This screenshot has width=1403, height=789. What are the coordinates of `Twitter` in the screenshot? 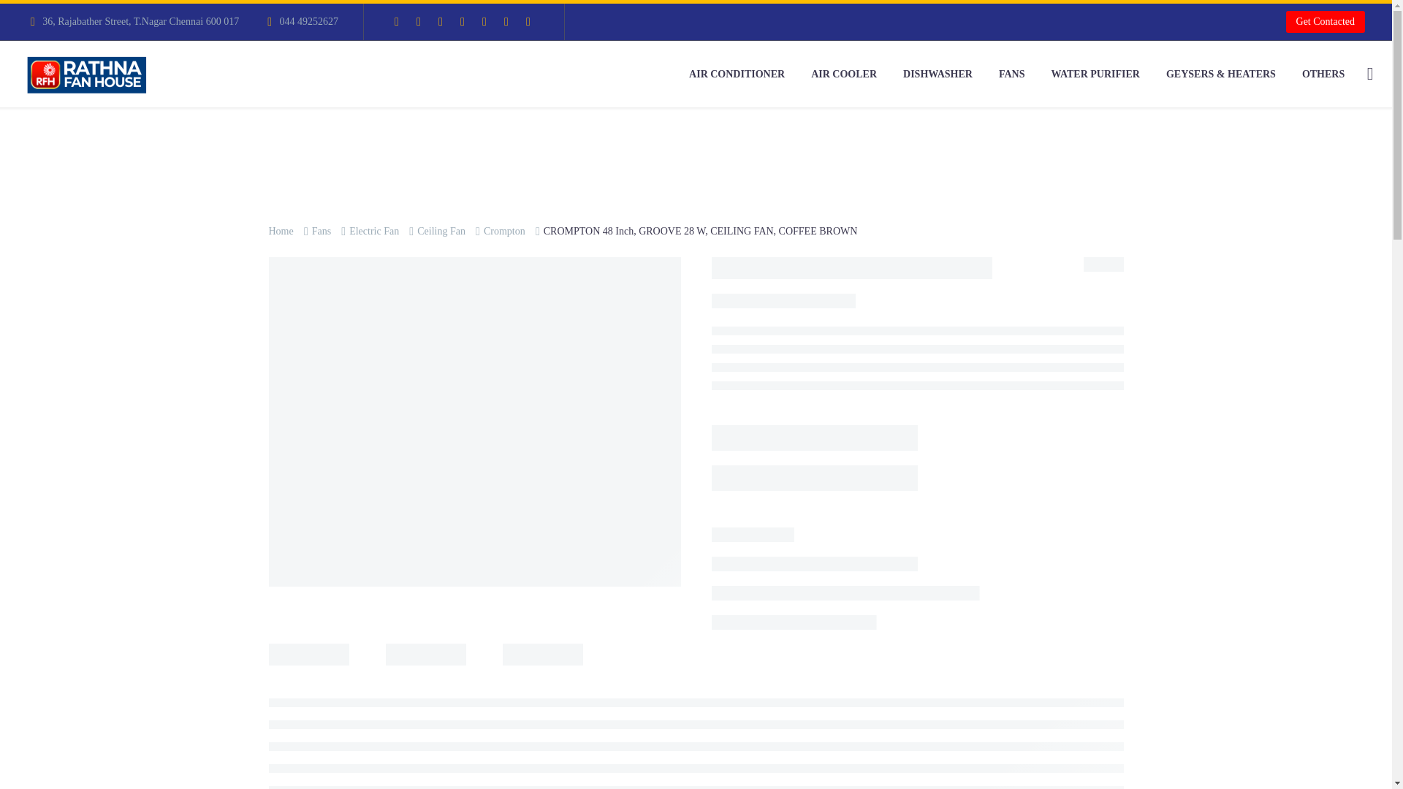 It's located at (440, 21).